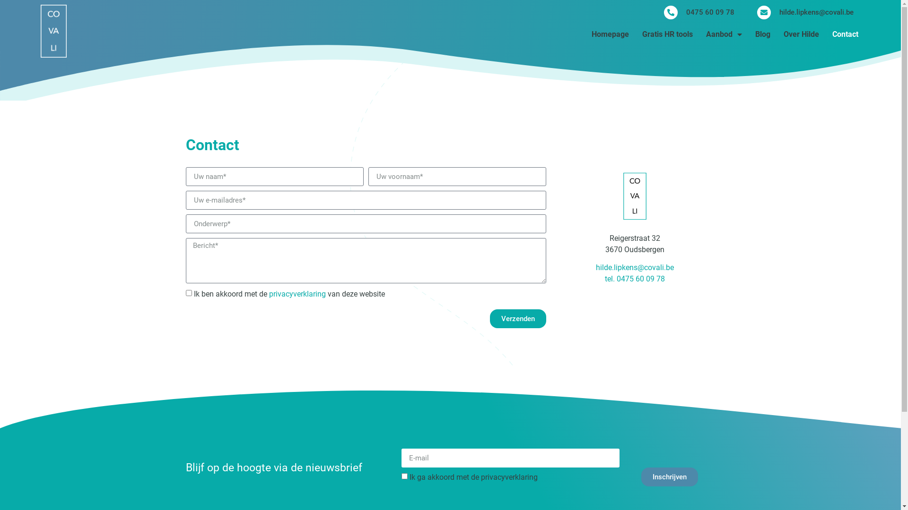 The height and width of the screenshot is (510, 908). What do you see at coordinates (635, 267) in the screenshot?
I see `hilde.lipkens@covali.be` at bounding box center [635, 267].